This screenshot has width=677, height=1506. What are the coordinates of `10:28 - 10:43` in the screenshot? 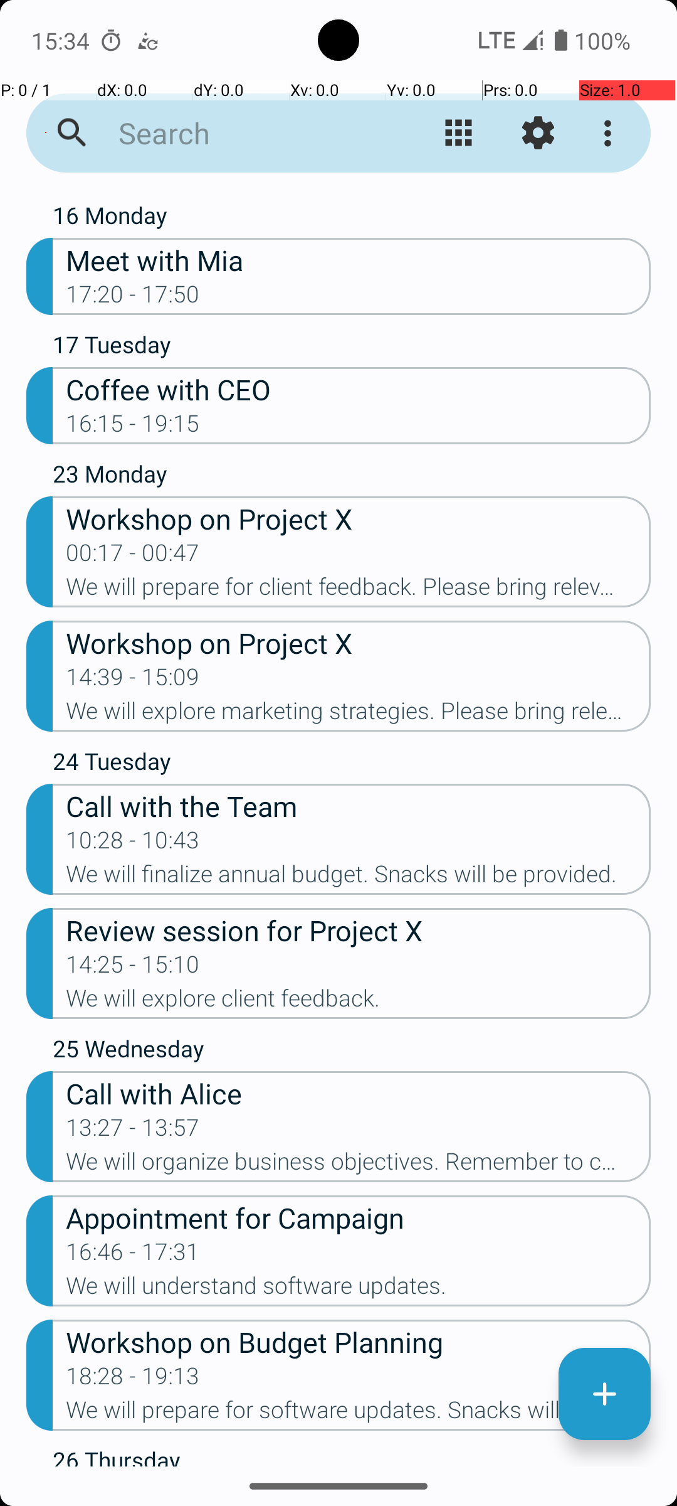 It's located at (133, 844).